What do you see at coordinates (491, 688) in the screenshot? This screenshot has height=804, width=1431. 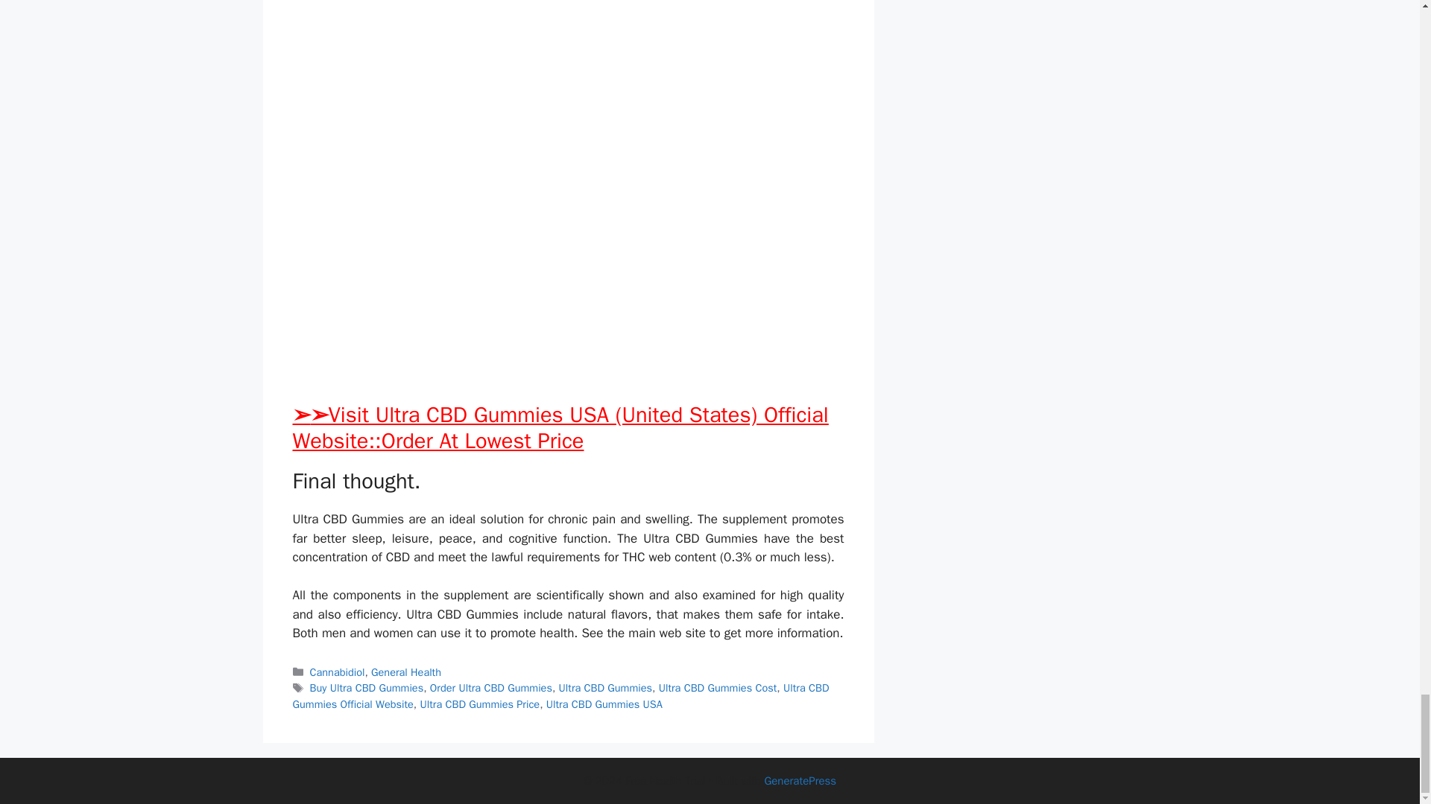 I see `Order Ultra CBD Gummies` at bounding box center [491, 688].